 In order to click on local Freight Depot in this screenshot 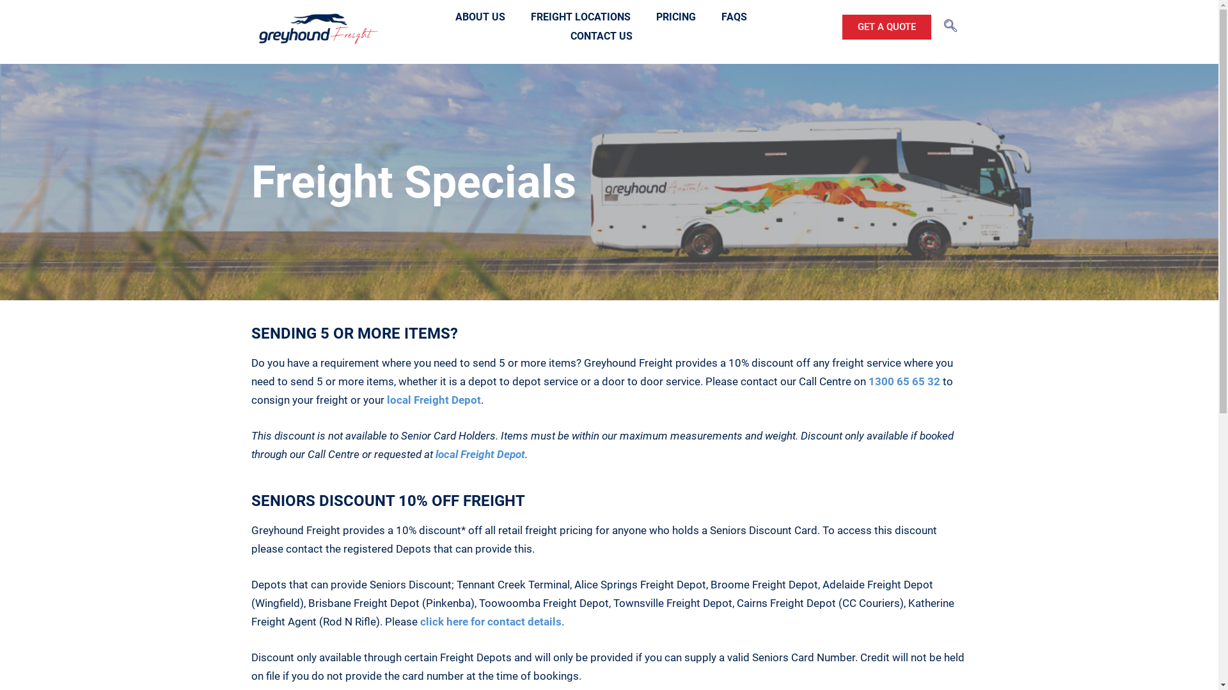, I will do `click(480, 454)`.